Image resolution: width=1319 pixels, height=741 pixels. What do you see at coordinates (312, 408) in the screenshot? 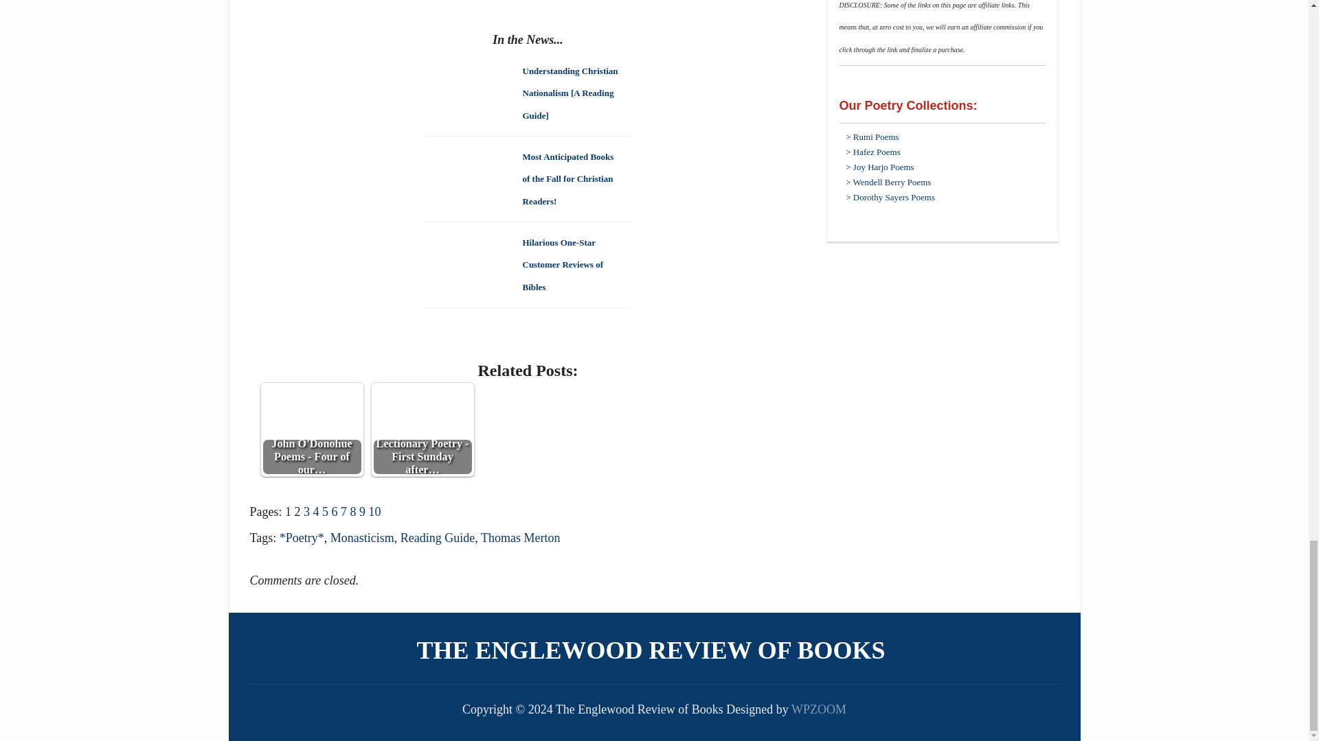
I see `John O'Donohue Poems - Four of our Favorites` at bounding box center [312, 408].